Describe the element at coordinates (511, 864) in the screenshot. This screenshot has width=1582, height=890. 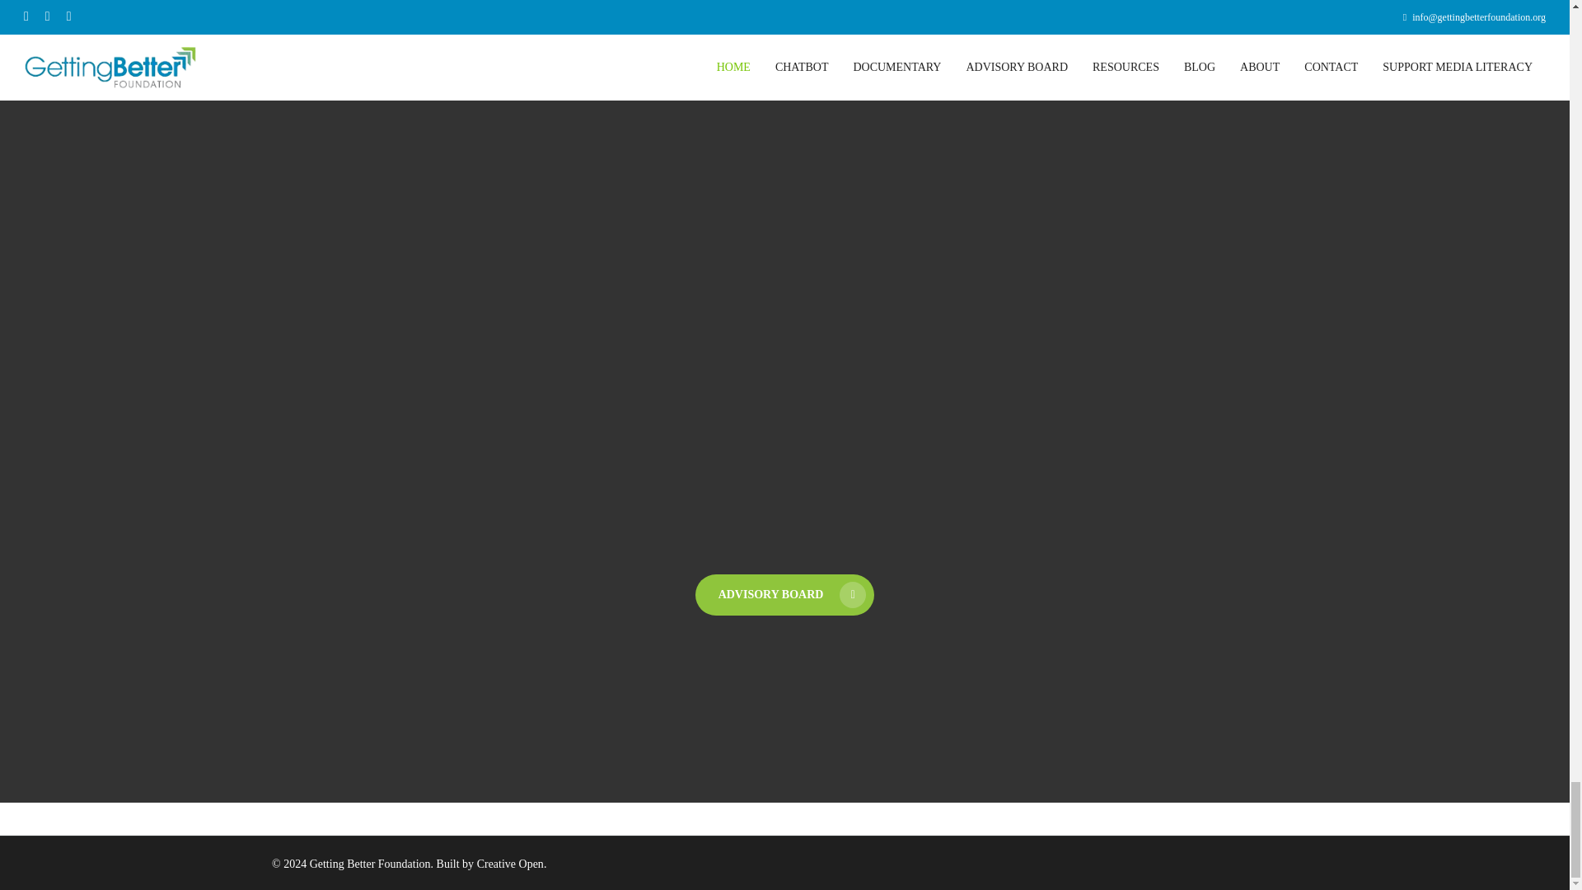
I see `Creative Open` at that location.